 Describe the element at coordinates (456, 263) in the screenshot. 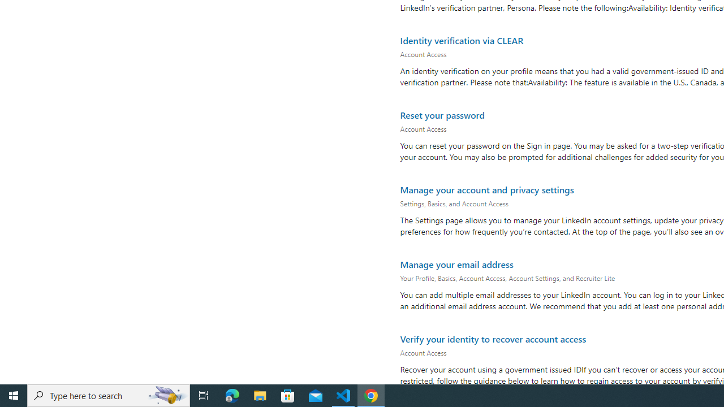

I see `Manage your email address` at that location.